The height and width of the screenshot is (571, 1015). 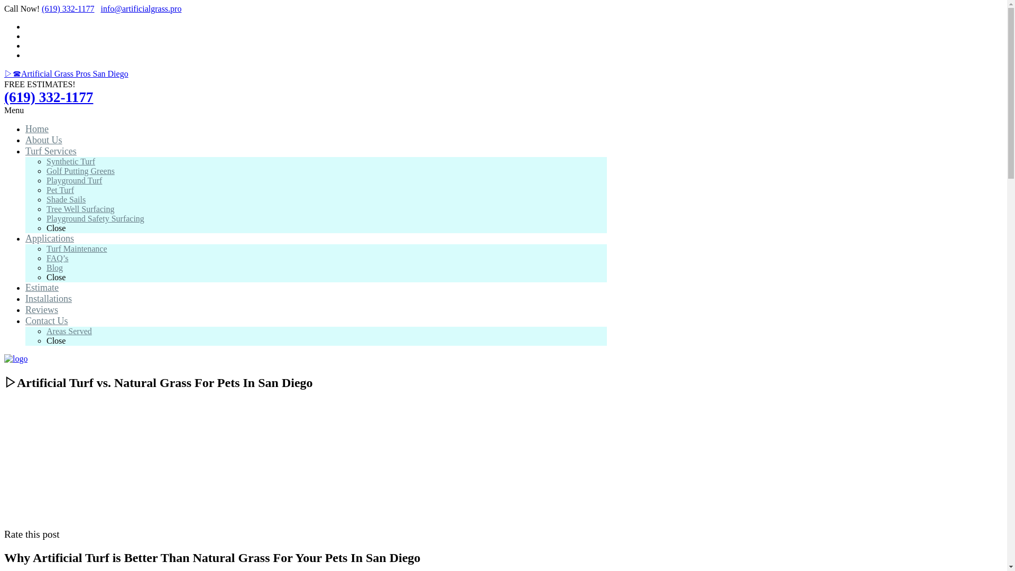 What do you see at coordinates (47, 320) in the screenshot?
I see `Contact Us` at bounding box center [47, 320].